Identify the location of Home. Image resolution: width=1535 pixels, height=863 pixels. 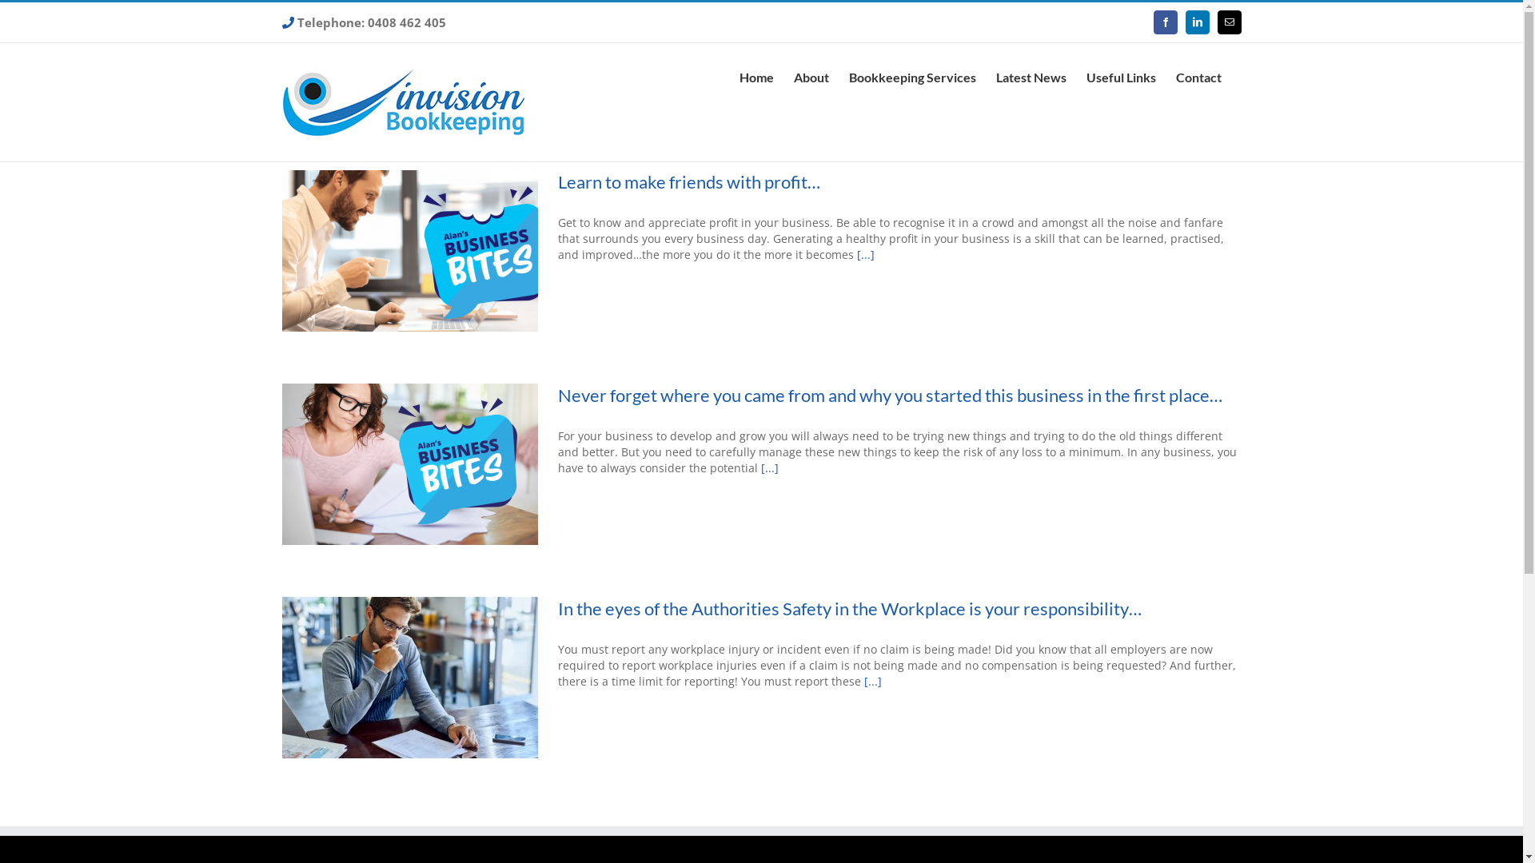
(756, 78).